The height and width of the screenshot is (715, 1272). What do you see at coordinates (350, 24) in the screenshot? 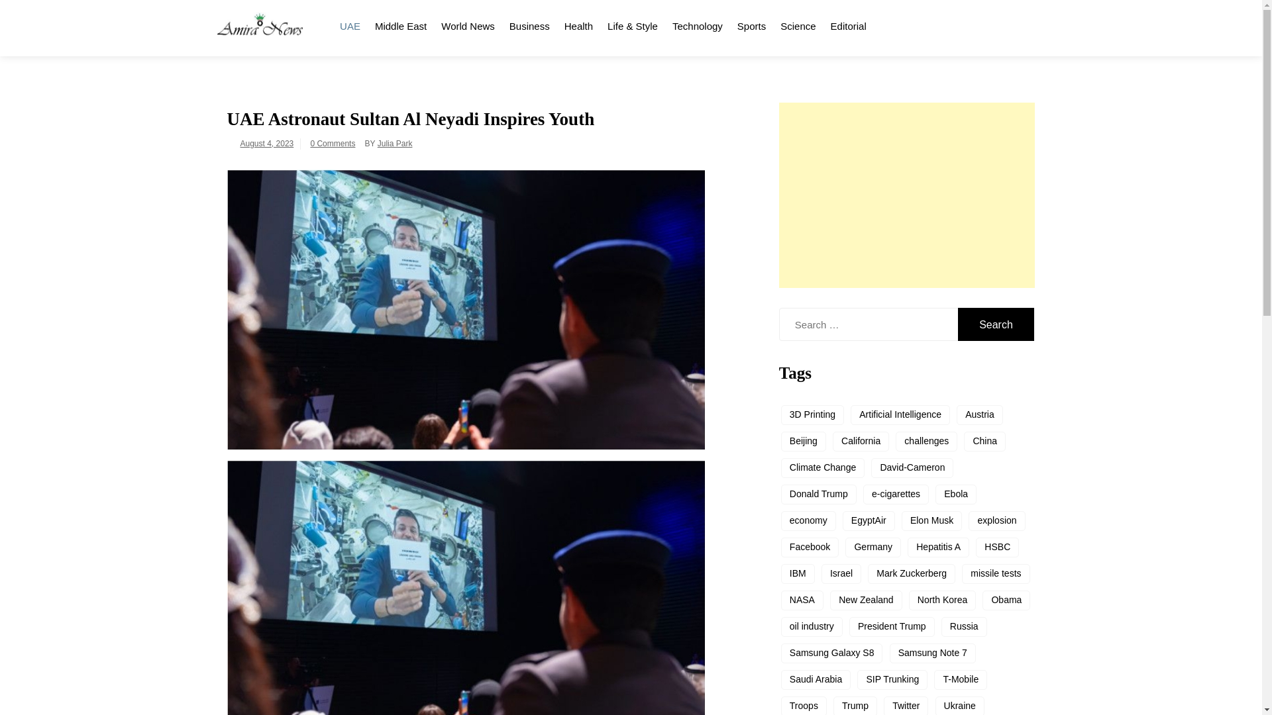
I see `UAE` at bounding box center [350, 24].